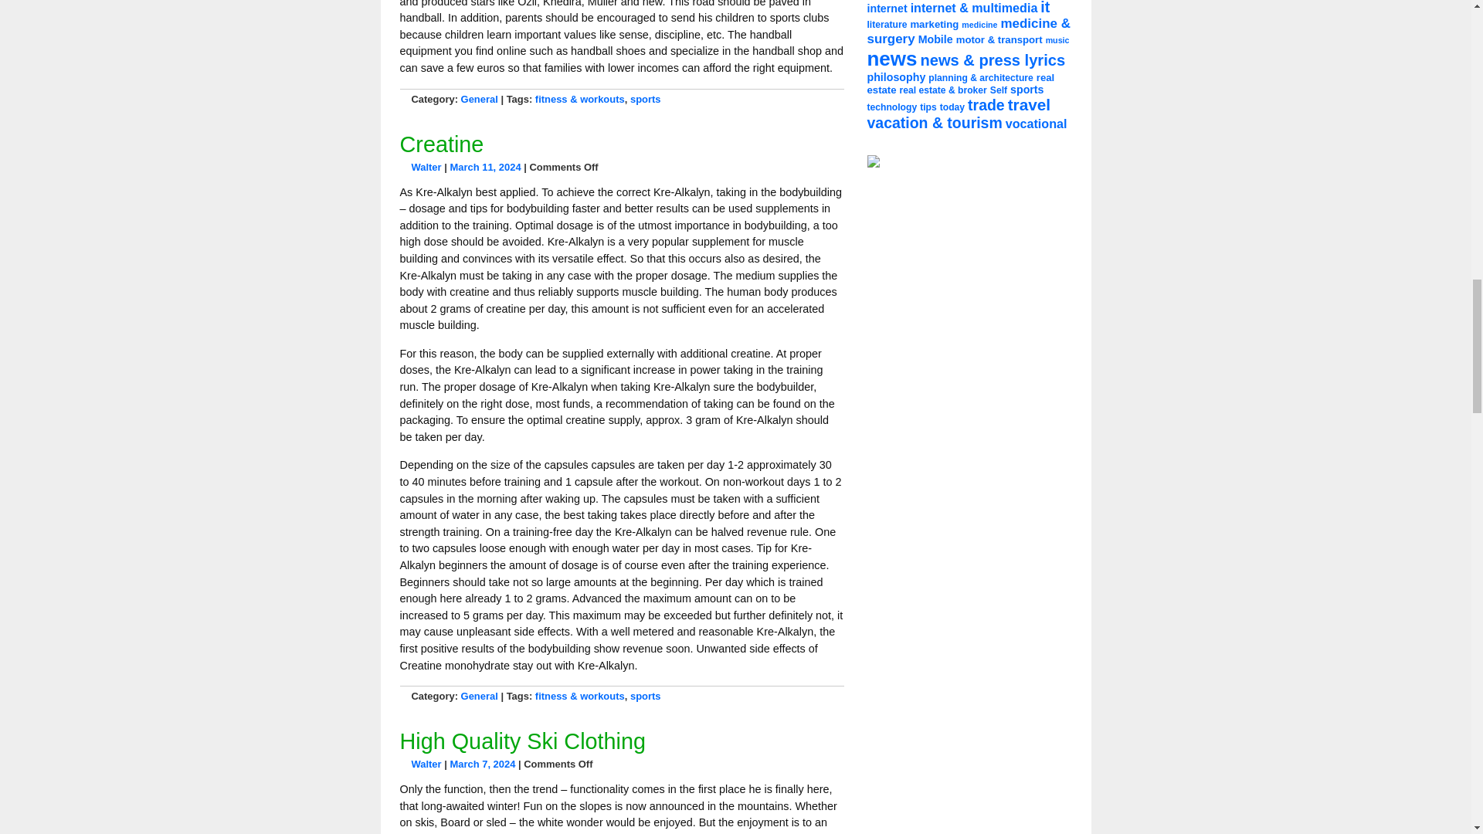 This screenshot has height=834, width=1483. What do you see at coordinates (425, 763) in the screenshot?
I see `Posts by Walter` at bounding box center [425, 763].